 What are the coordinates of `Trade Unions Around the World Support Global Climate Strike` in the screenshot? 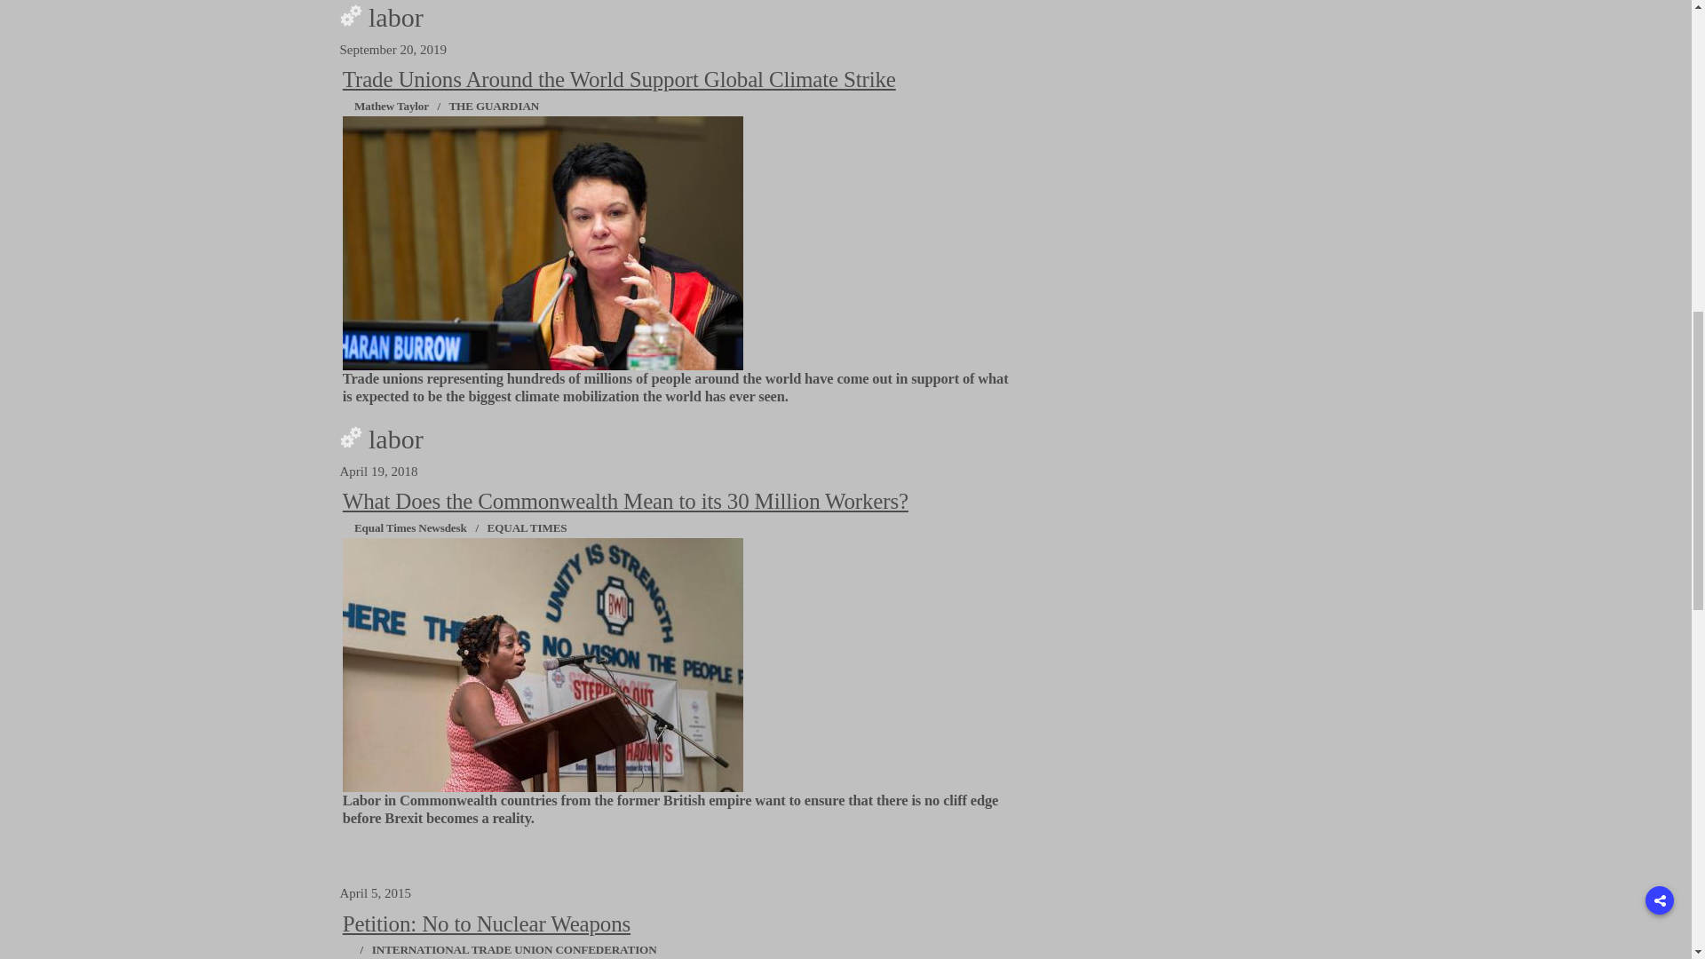 It's located at (619, 78).